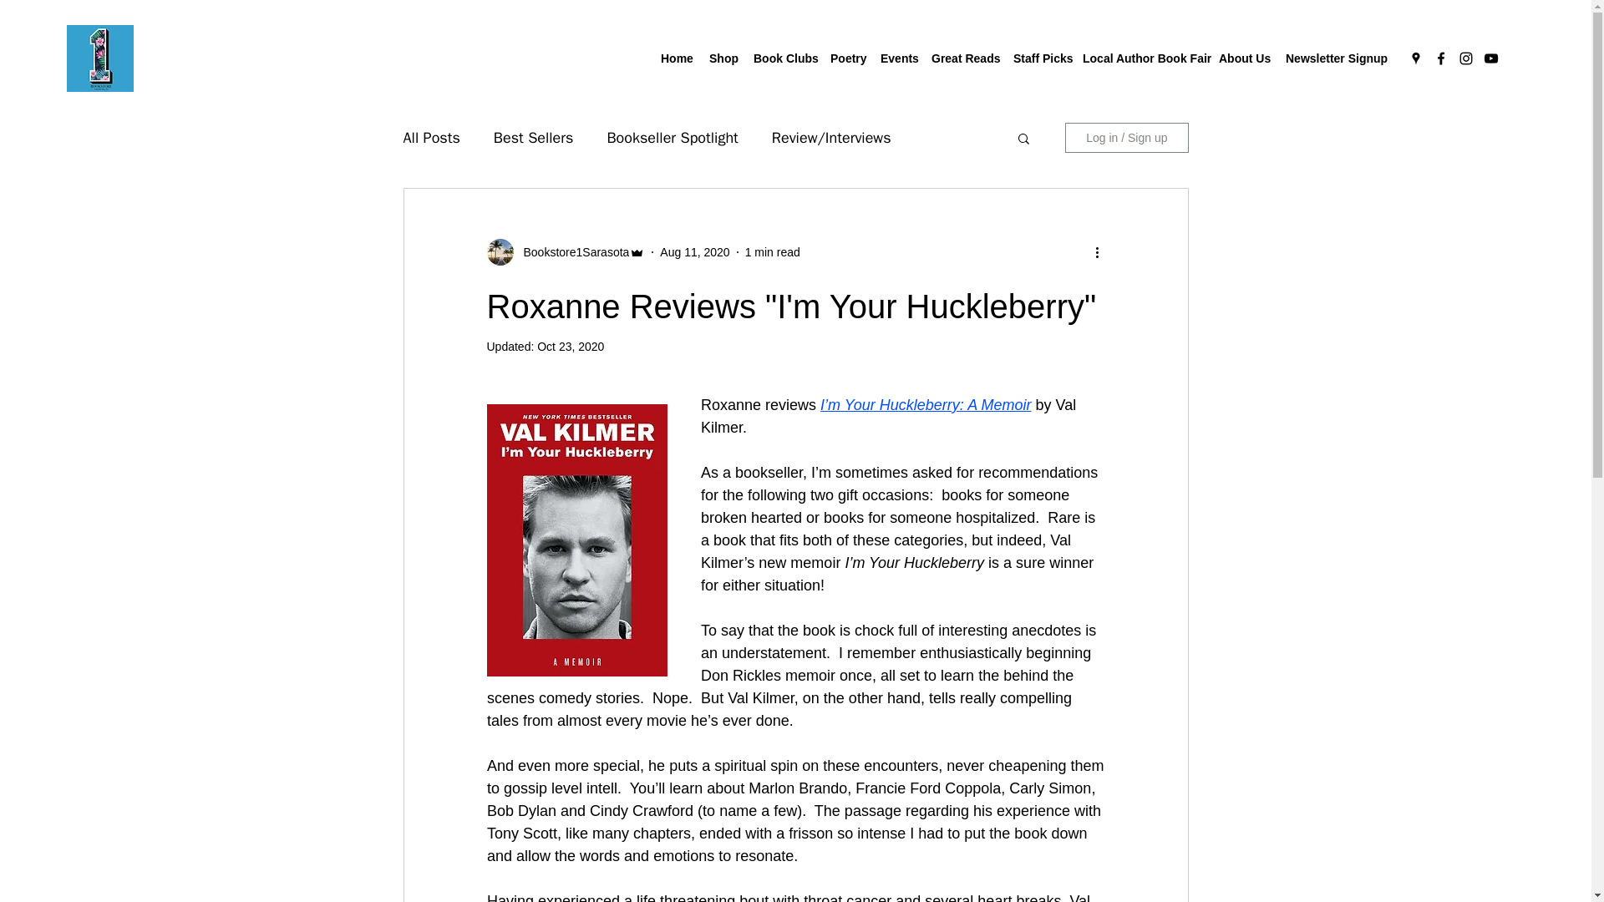  What do you see at coordinates (723, 58) in the screenshot?
I see `Shop` at bounding box center [723, 58].